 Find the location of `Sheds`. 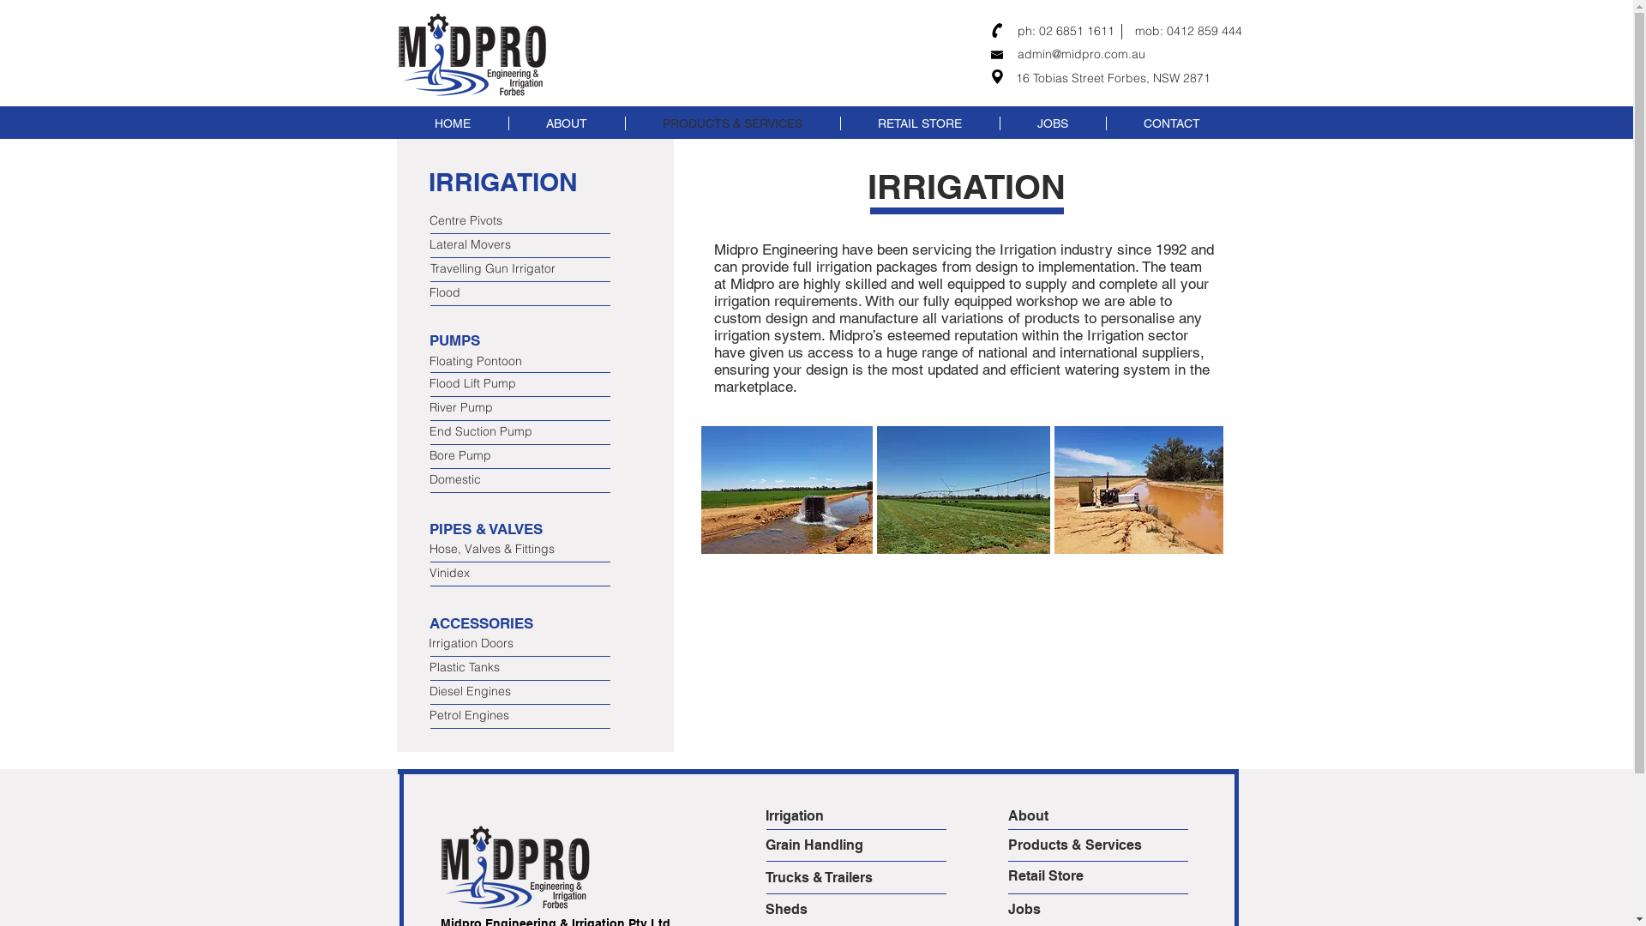

Sheds is located at coordinates (826, 911).